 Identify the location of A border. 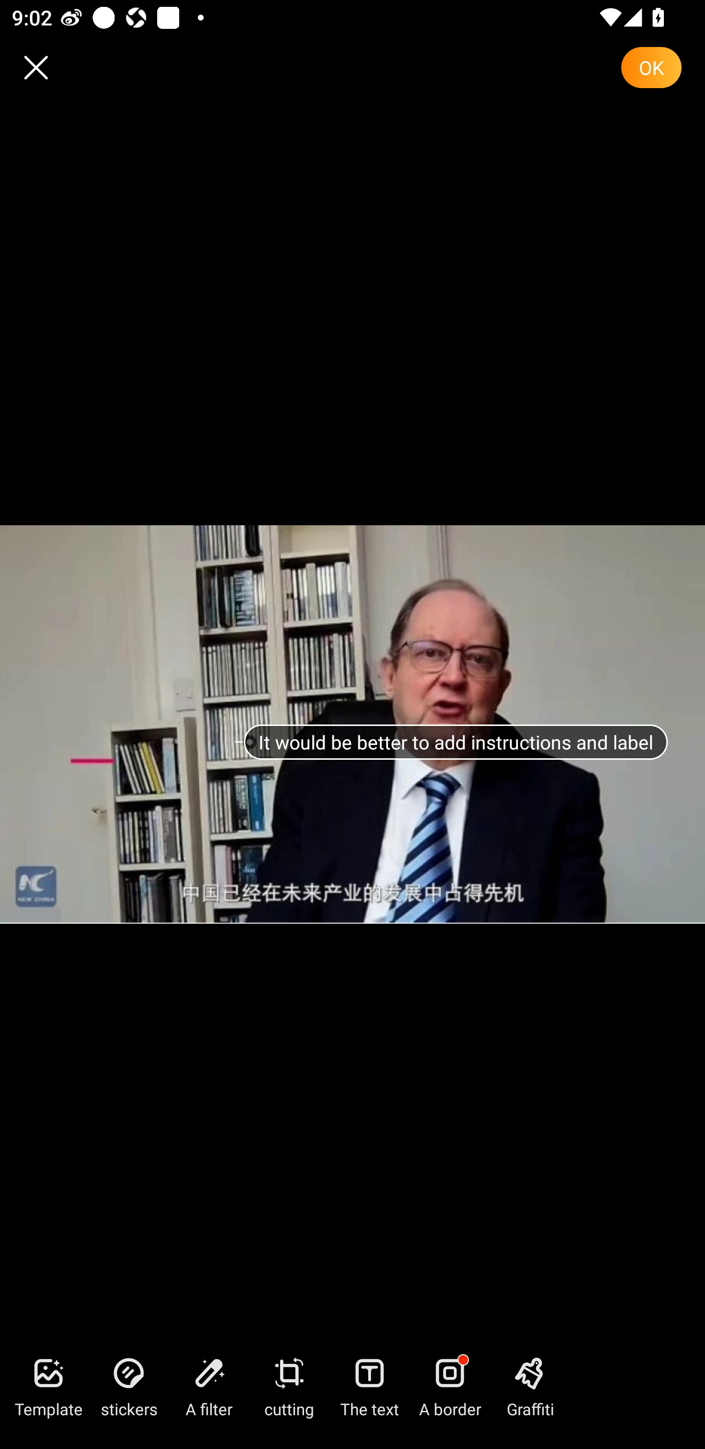
(449, 1386).